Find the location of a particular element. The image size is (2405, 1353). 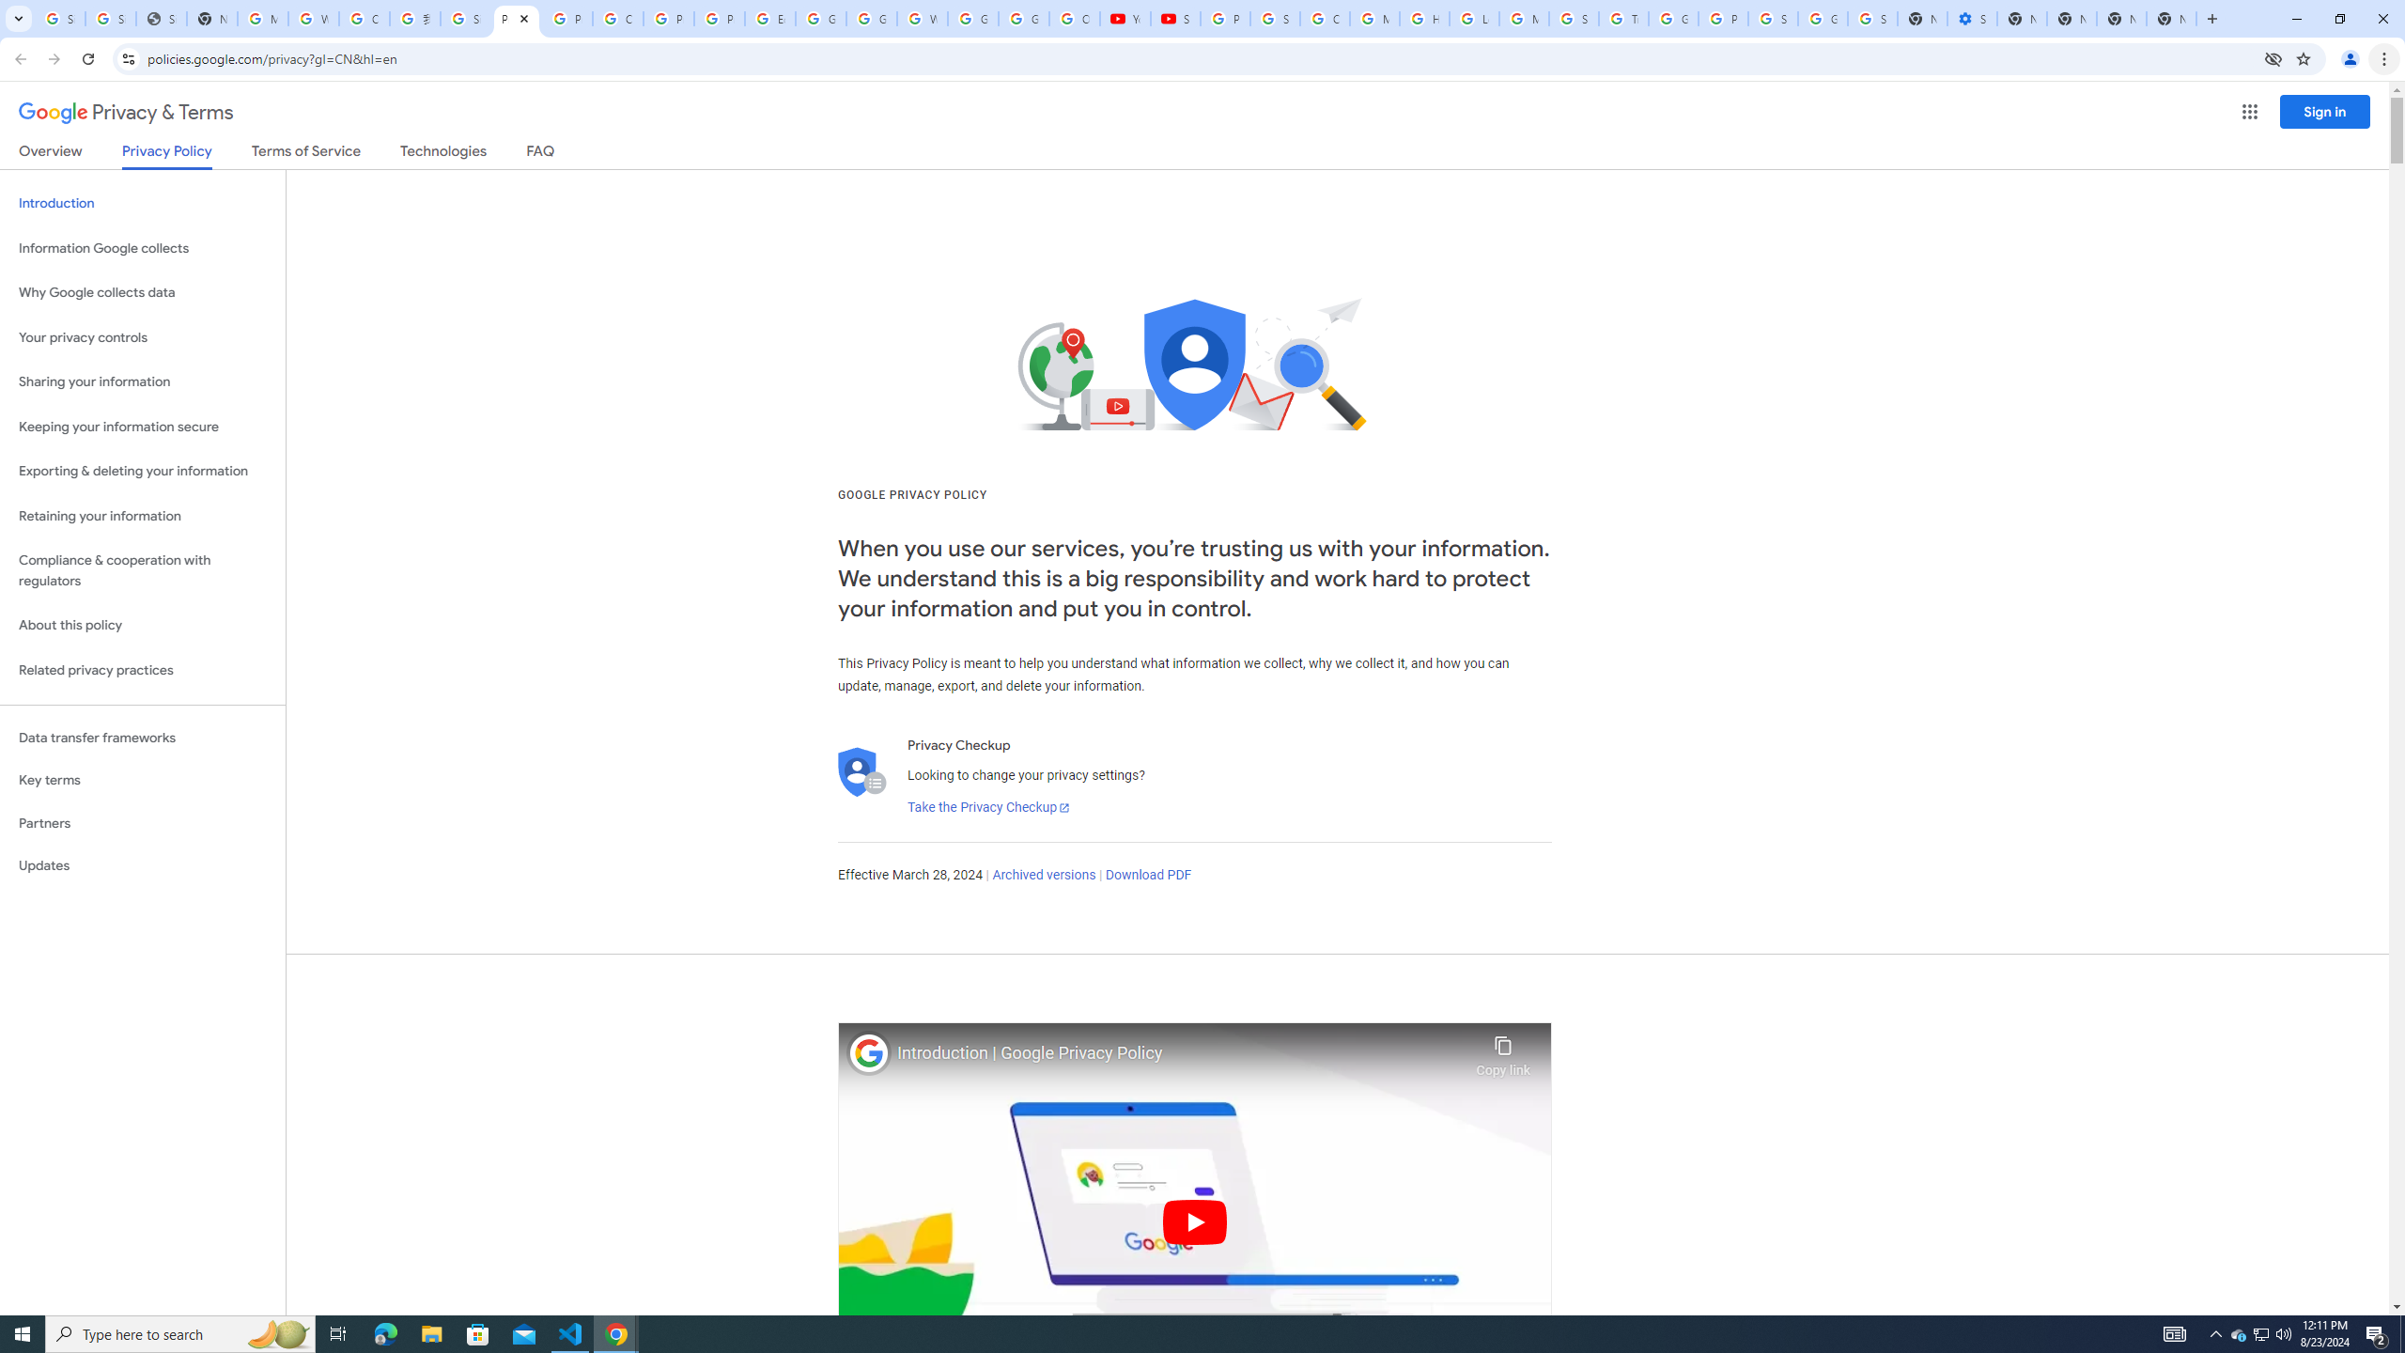

Keeping your information secure is located at coordinates (143, 427).